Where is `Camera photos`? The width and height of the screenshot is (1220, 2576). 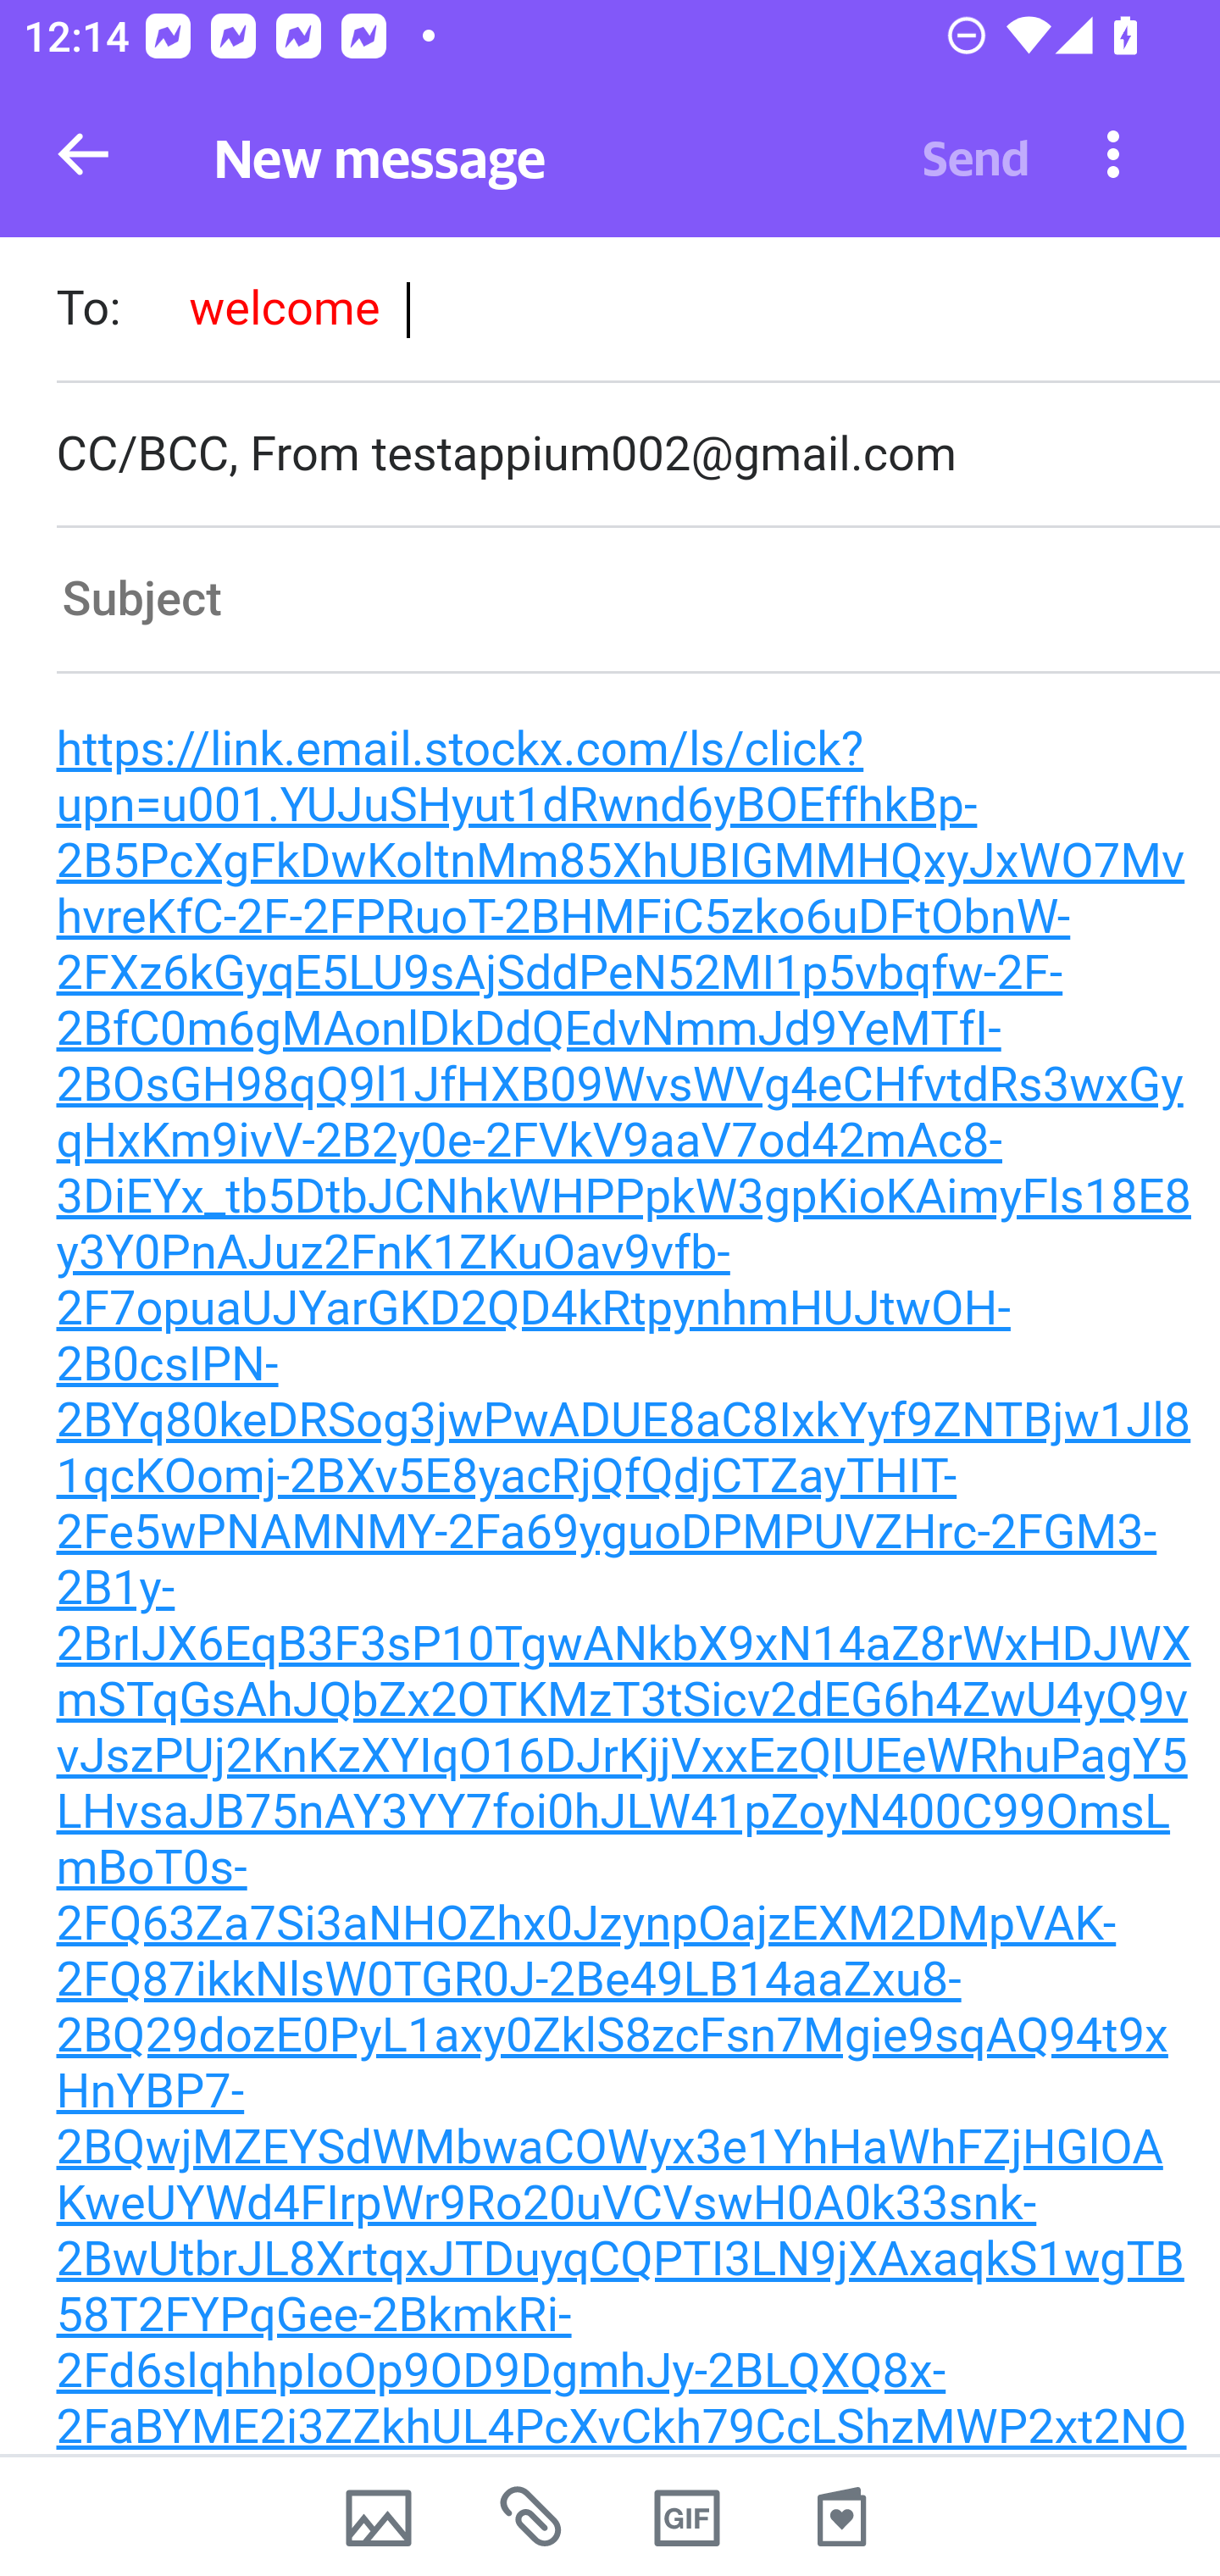
Camera photos is located at coordinates (378, 2517).